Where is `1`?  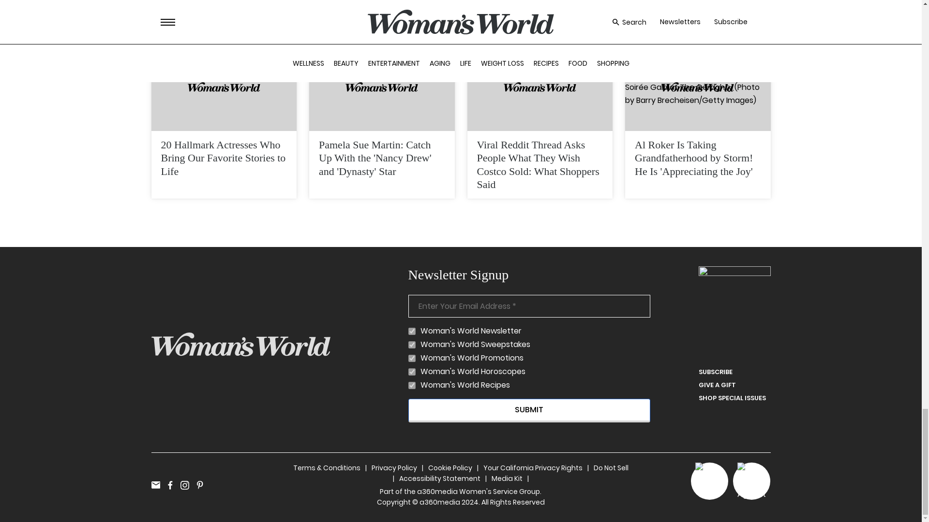 1 is located at coordinates (412, 372).